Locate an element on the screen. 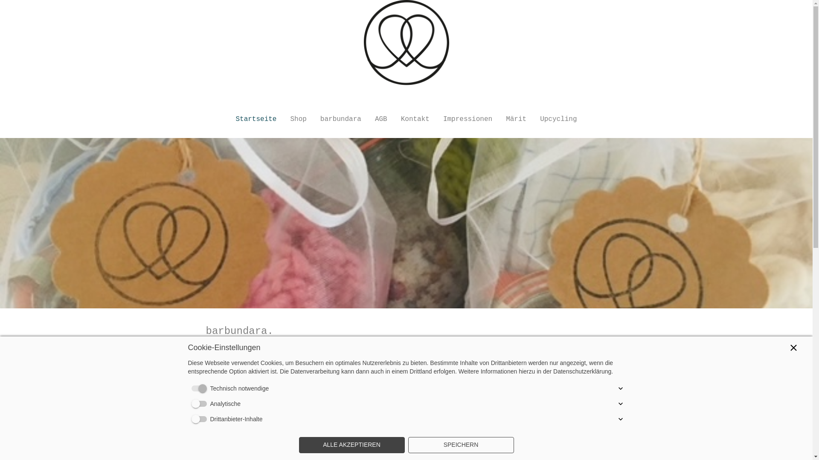 The width and height of the screenshot is (819, 460). Kontakt is located at coordinates (415, 119).